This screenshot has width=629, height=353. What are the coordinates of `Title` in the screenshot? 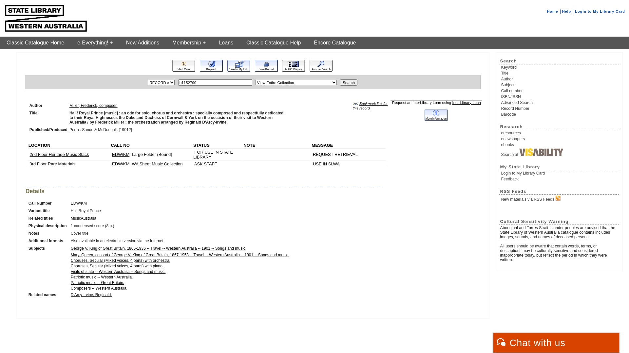 It's located at (560, 73).